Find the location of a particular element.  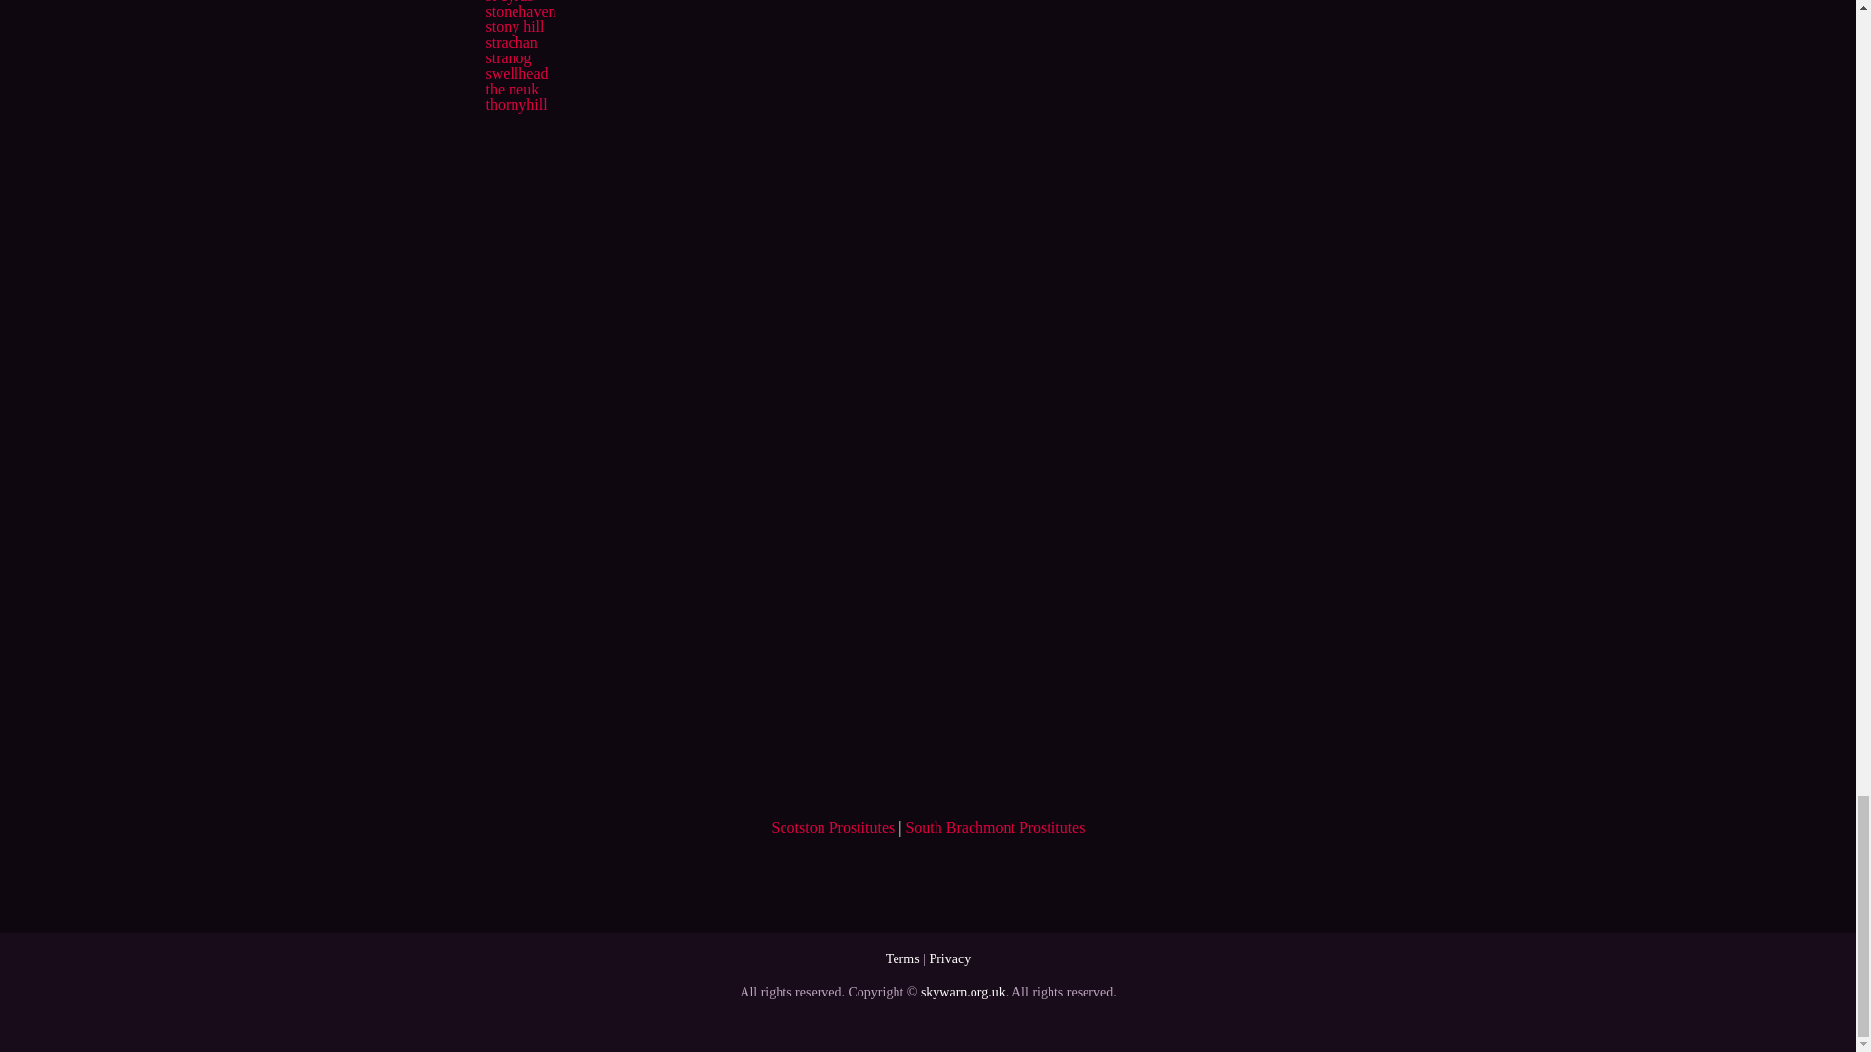

thornyhill is located at coordinates (515, 104).